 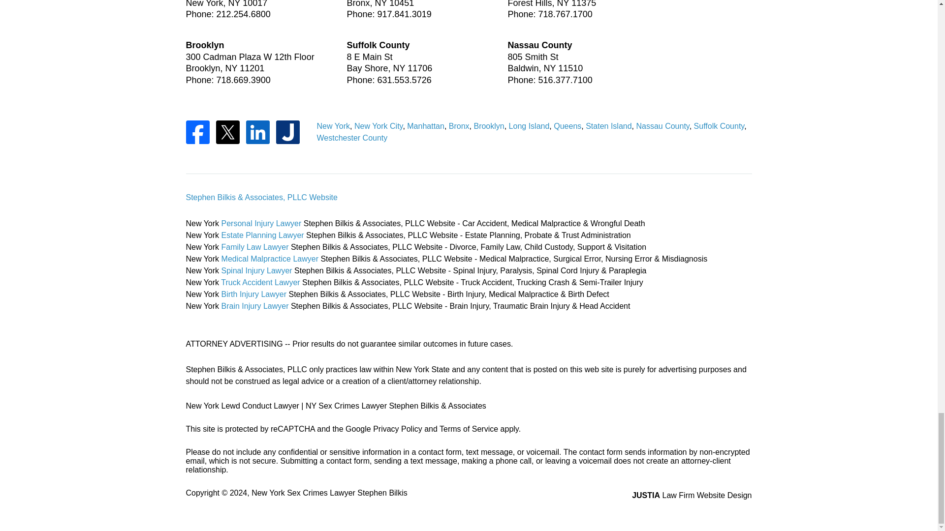 I want to click on Facebook, so click(x=198, y=132).